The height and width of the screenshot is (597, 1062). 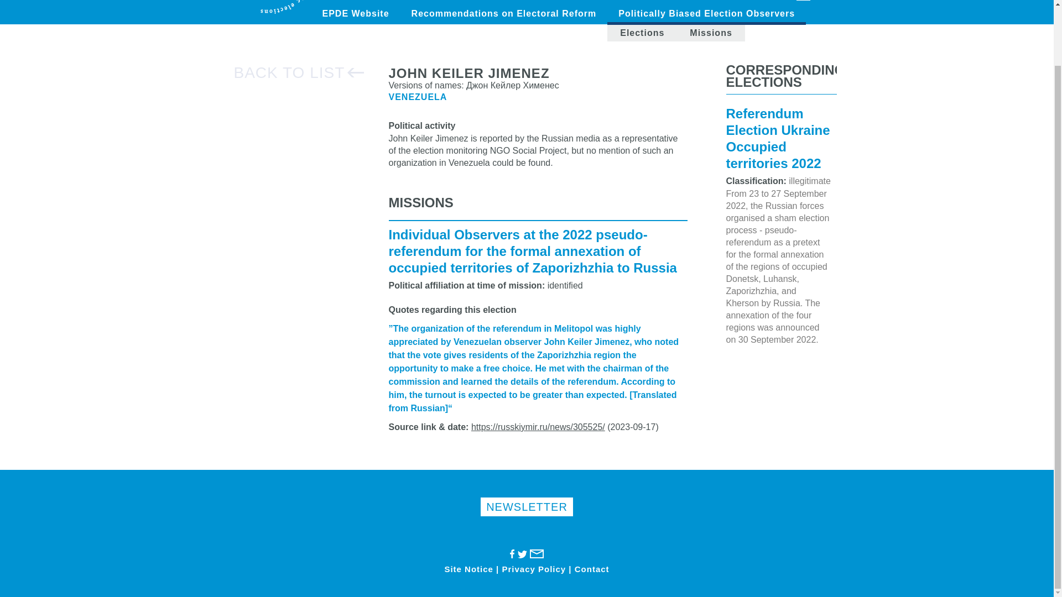 I want to click on Privacy Policy, so click(x=533, y=569).